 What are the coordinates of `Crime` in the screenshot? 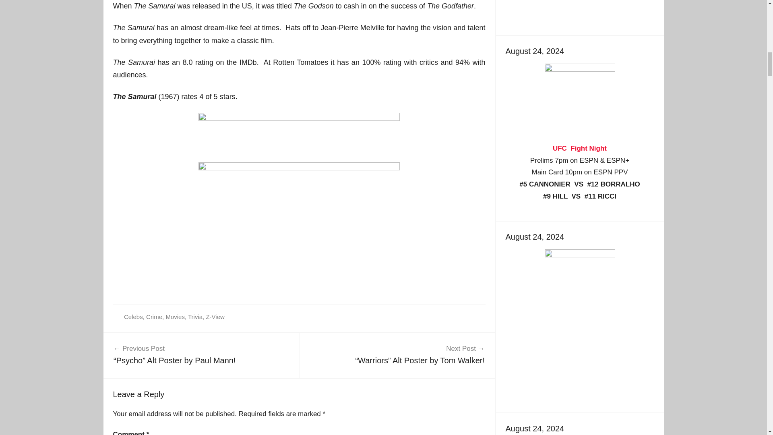 It's located at (154, 317).